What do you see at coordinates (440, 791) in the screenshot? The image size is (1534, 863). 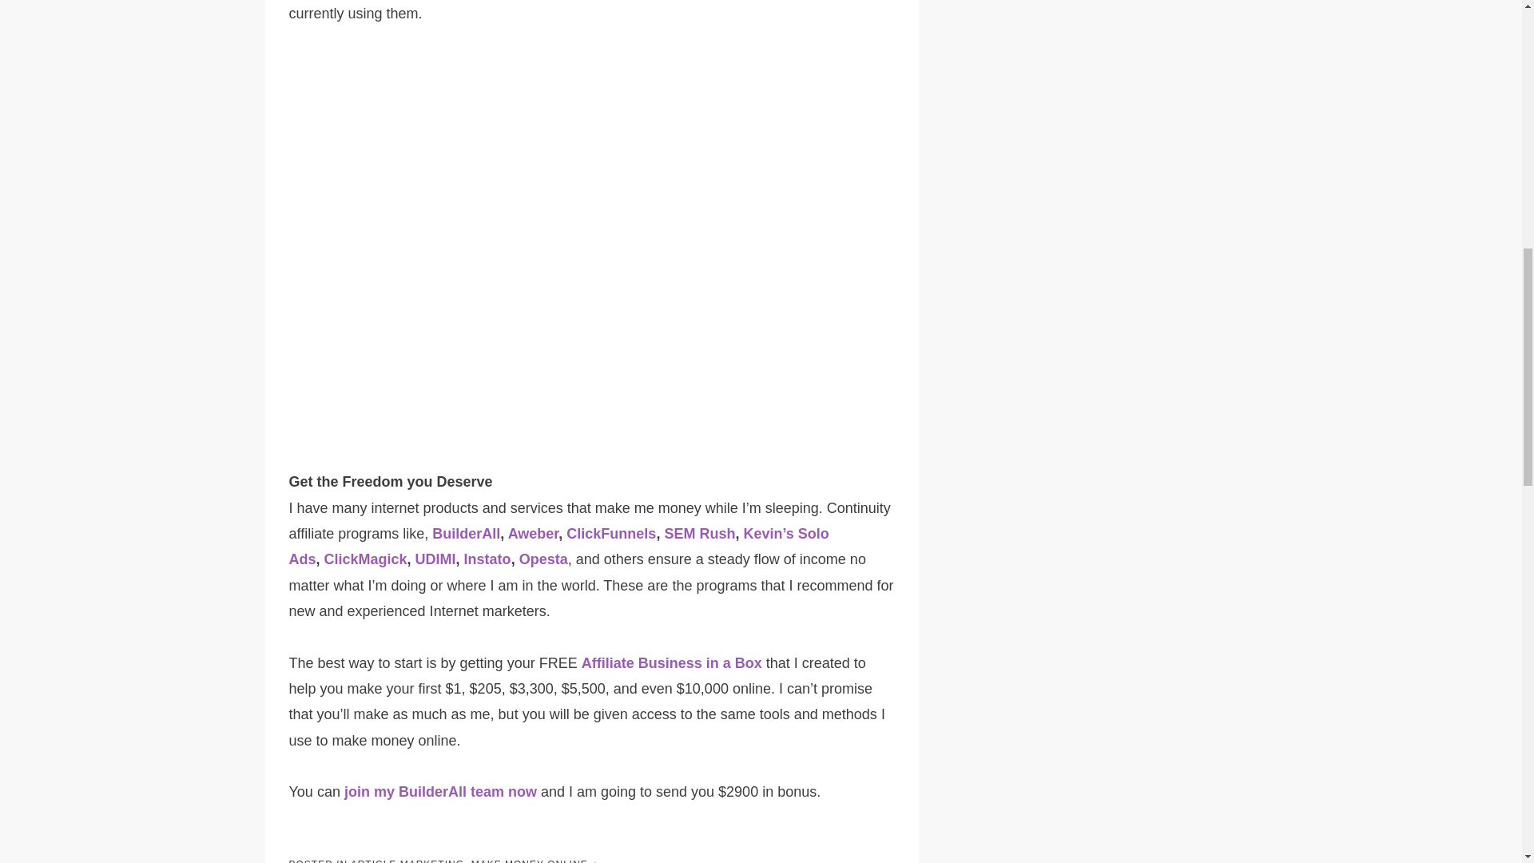 I see `join my BuilderAll team now` at bounding box center [440, 791].